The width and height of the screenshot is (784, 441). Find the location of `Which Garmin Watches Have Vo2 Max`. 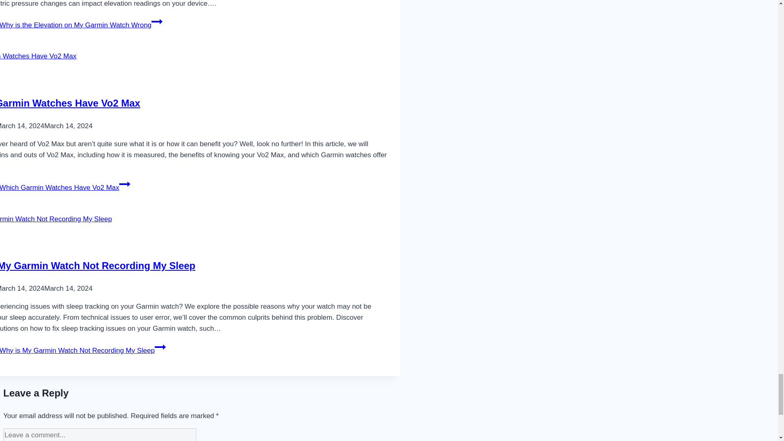

Which Garmin Watches Have Vo2 Max is located at coordinates (70, 103).